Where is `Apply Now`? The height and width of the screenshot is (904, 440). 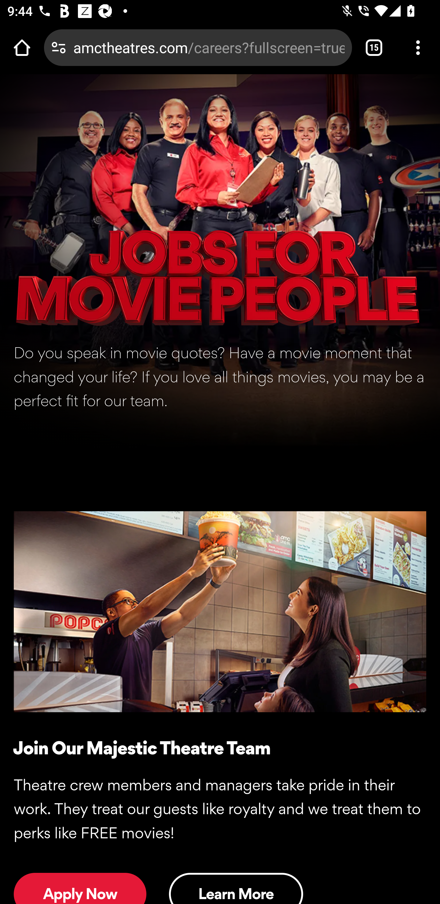 Apply Now is located at coordinates (80, 888).